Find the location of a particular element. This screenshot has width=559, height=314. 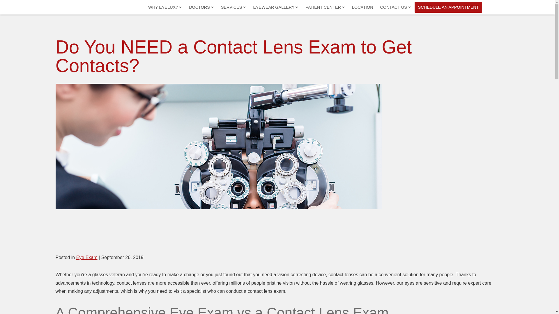

DOCTORS is located at coordinates (201, 7).